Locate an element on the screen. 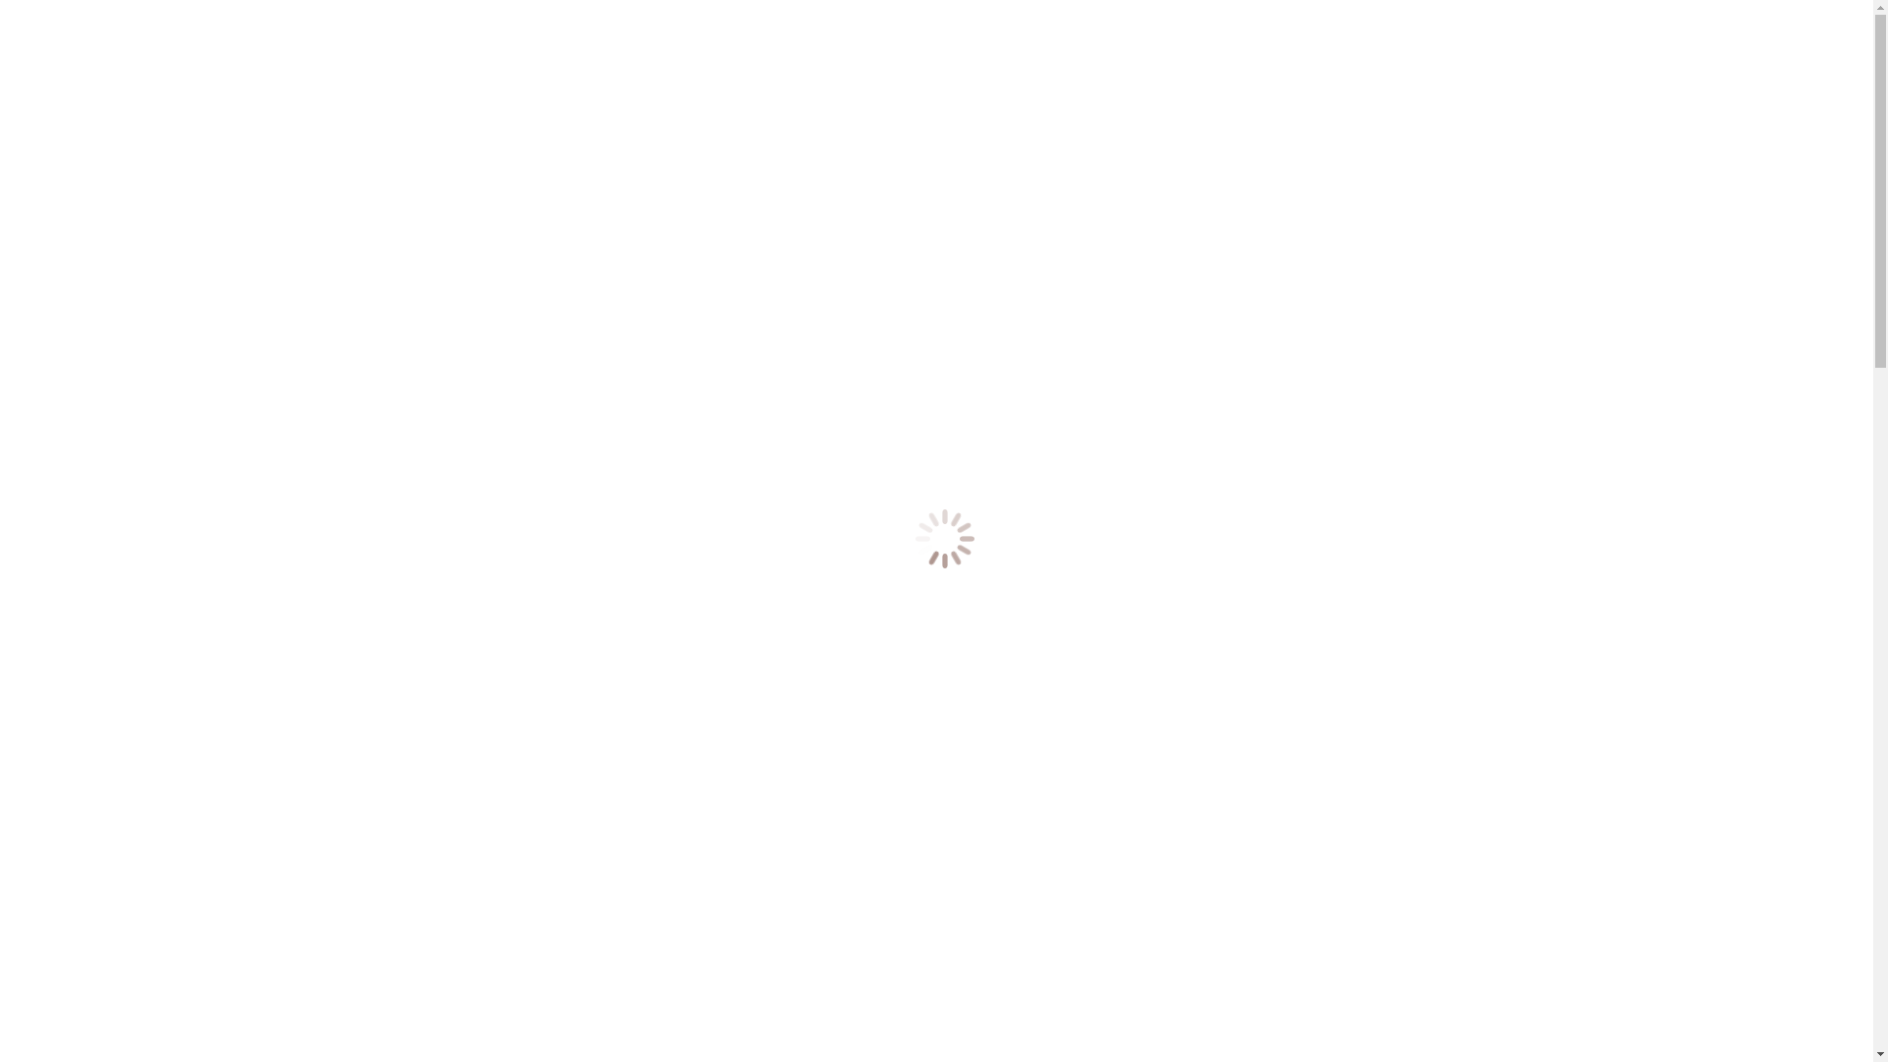 This screenshot has height=1062, width=1888. Facebook page opens in new window is located at coordinates (596, 500).